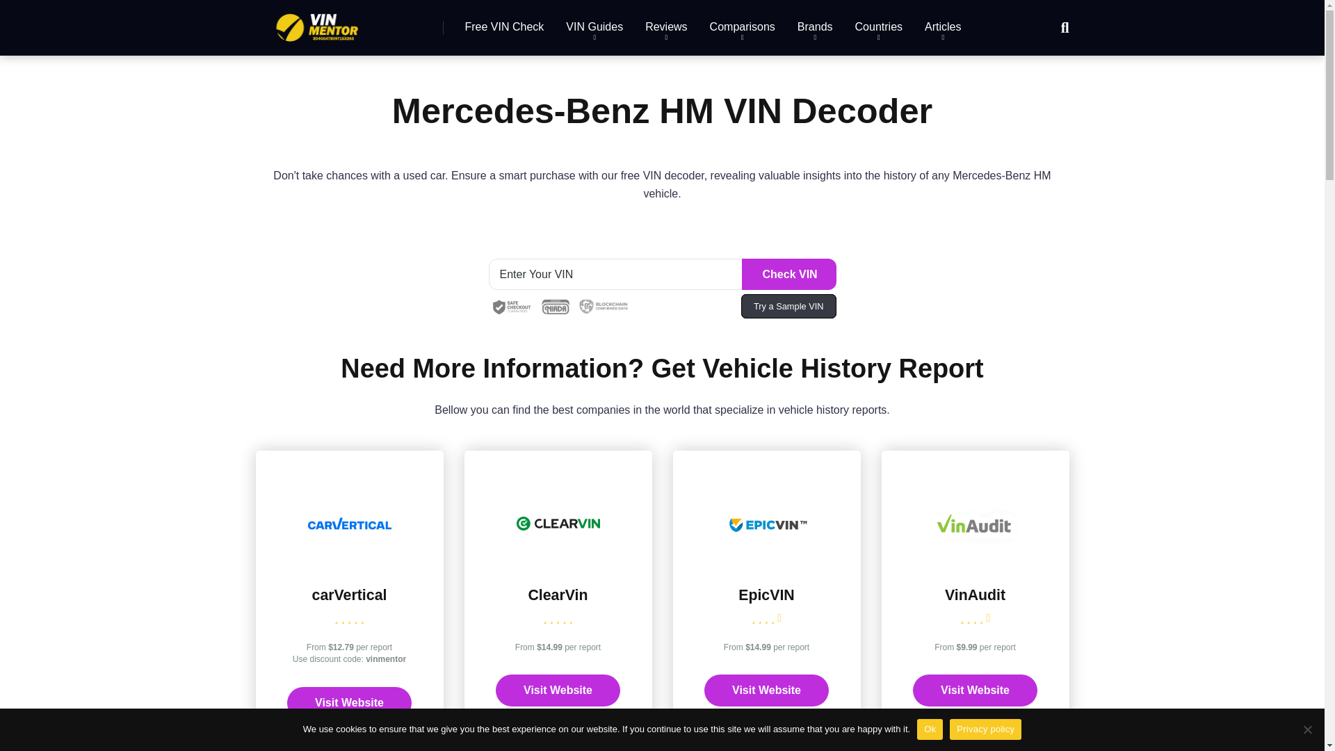 The image size is (1335, 751). I want to click on VinAudit, so click(975, 595).